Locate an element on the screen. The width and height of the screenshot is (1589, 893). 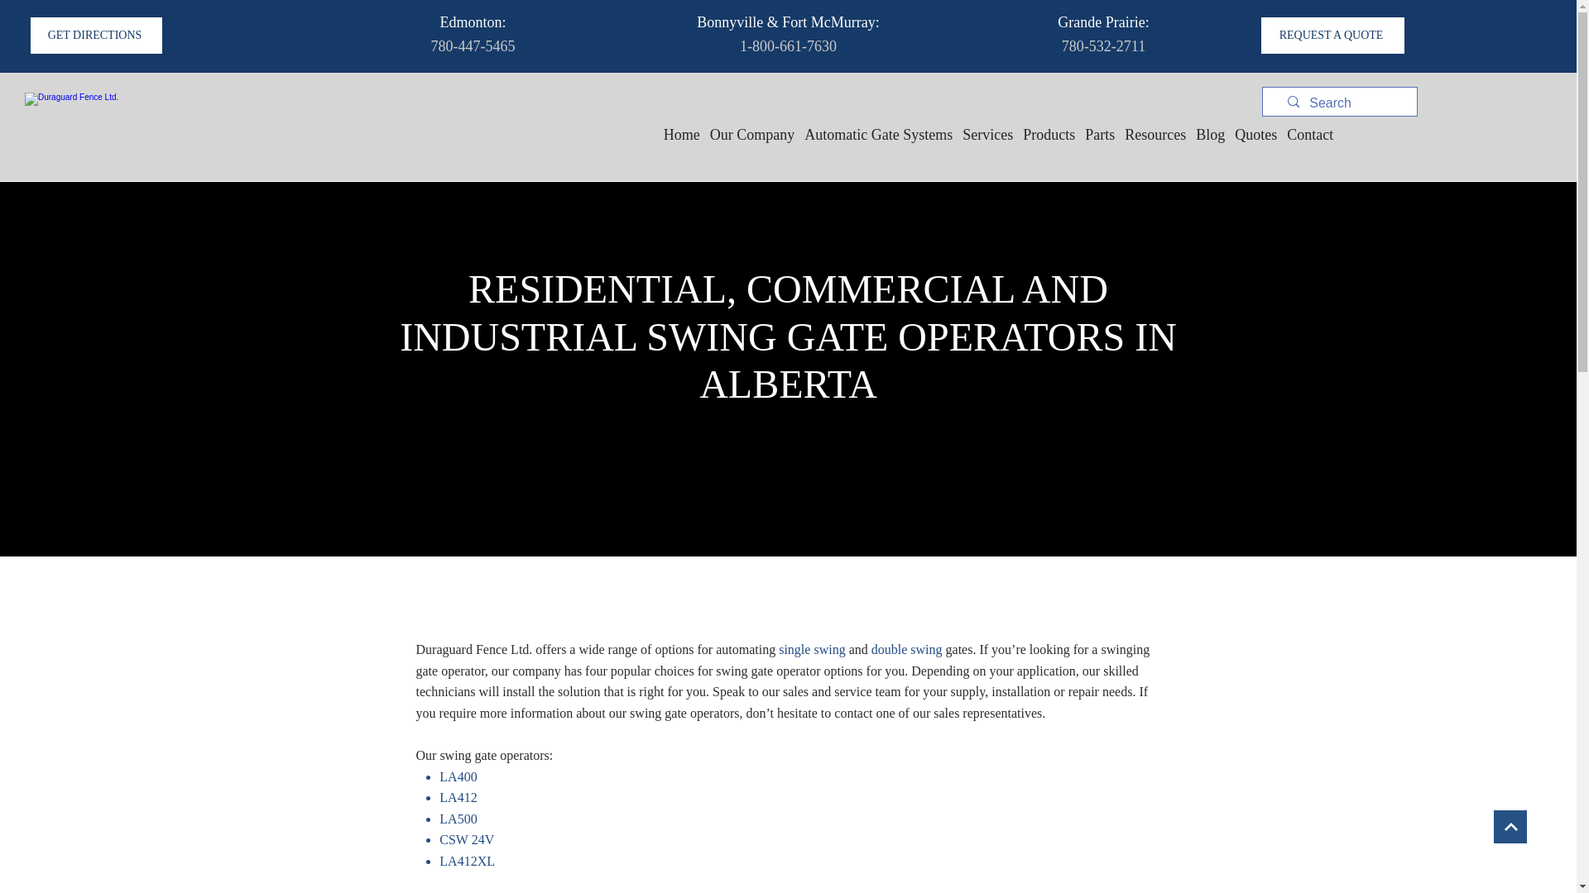
REQUEST A QUOTE is located at coordinates (1332, 35).